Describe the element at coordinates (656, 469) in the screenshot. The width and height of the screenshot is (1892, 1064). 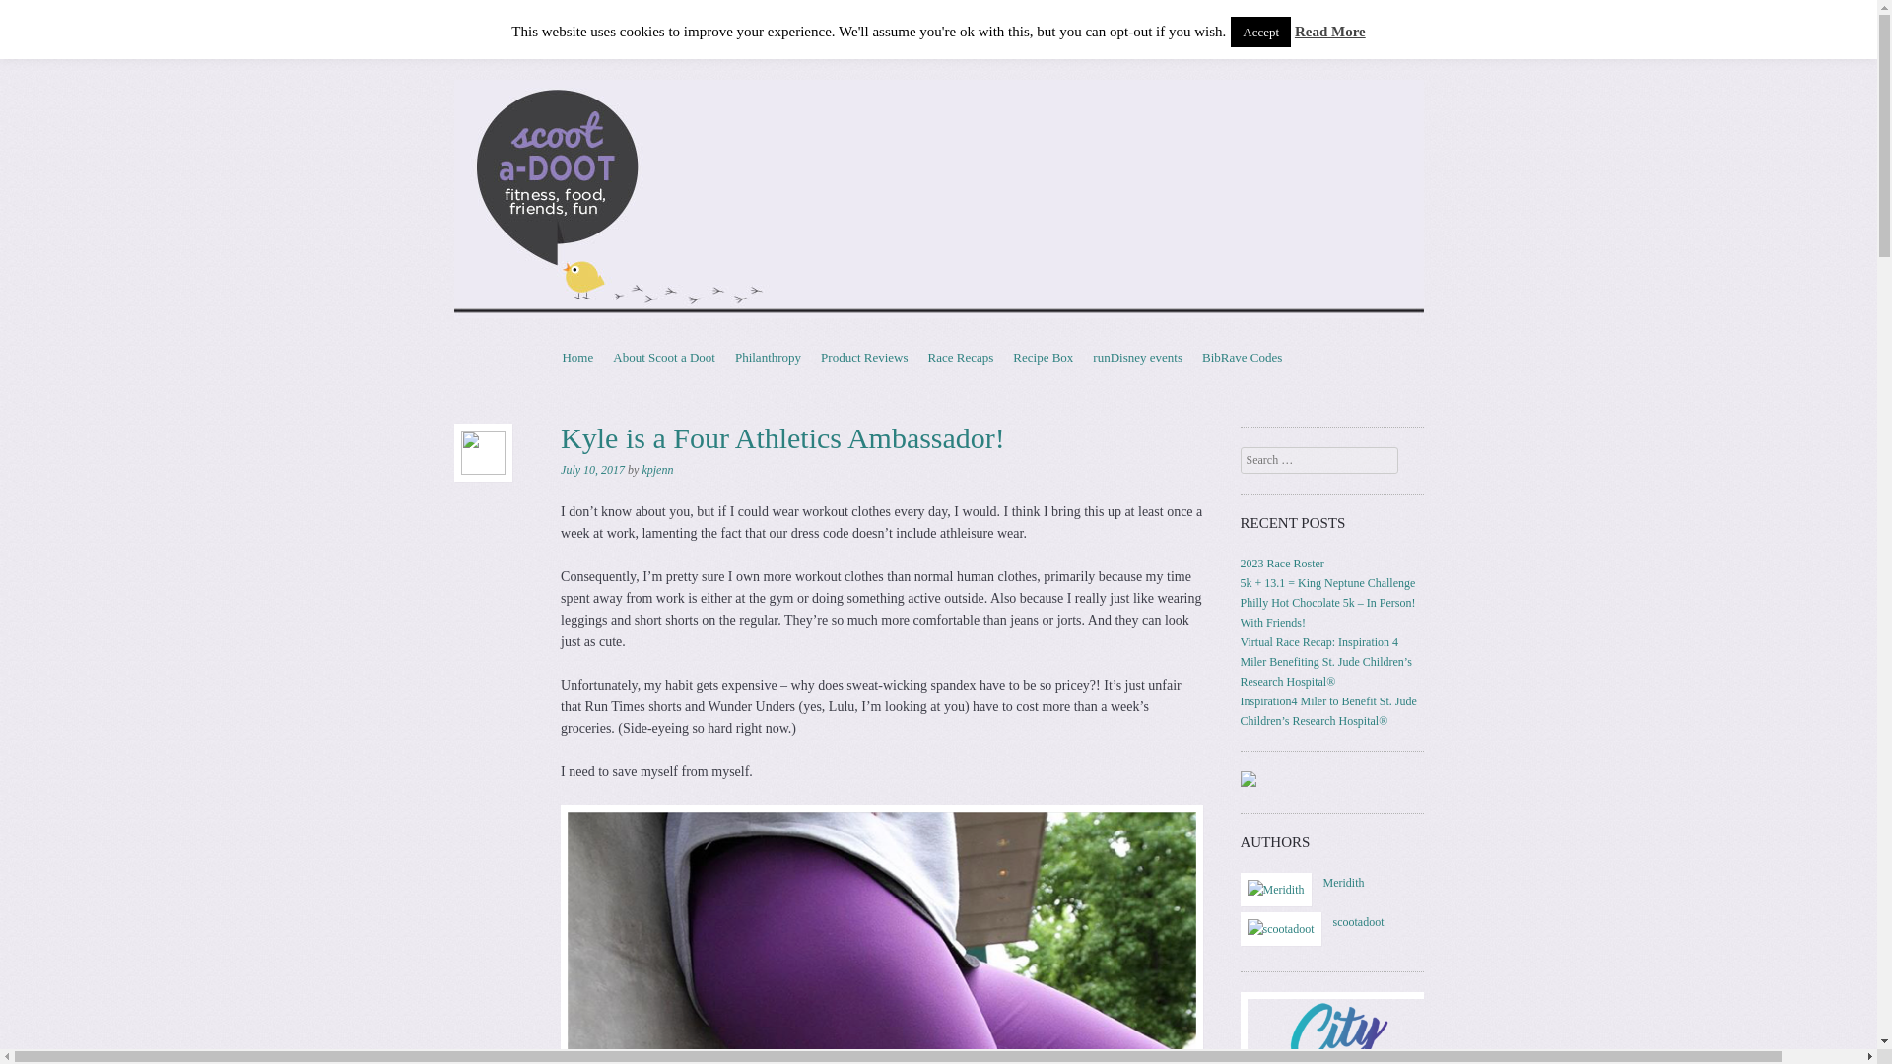
I see `View all posts by kpjenn` at that location.